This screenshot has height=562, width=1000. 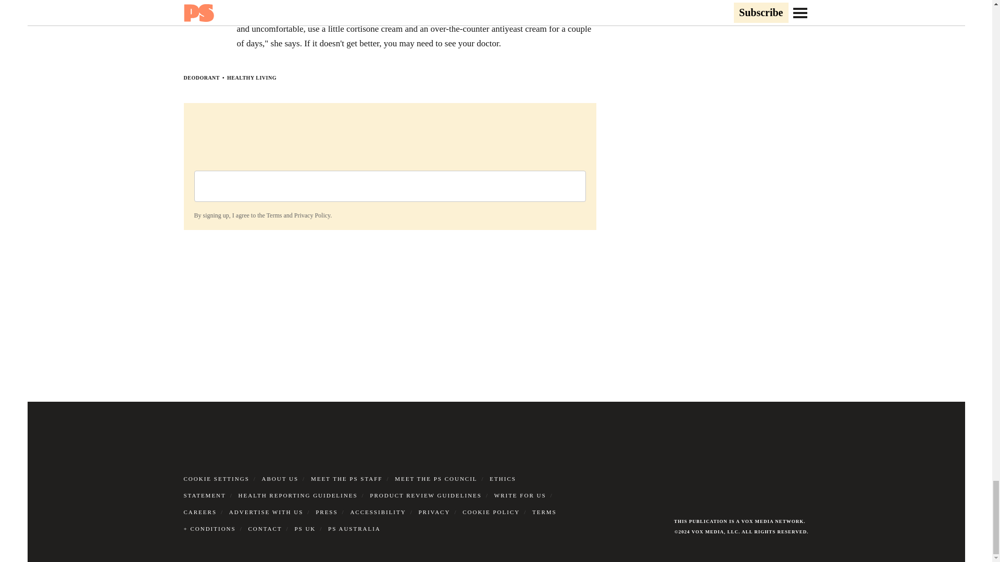 I want to click on HEALTHY LIVING, so click(x=252, y=78).